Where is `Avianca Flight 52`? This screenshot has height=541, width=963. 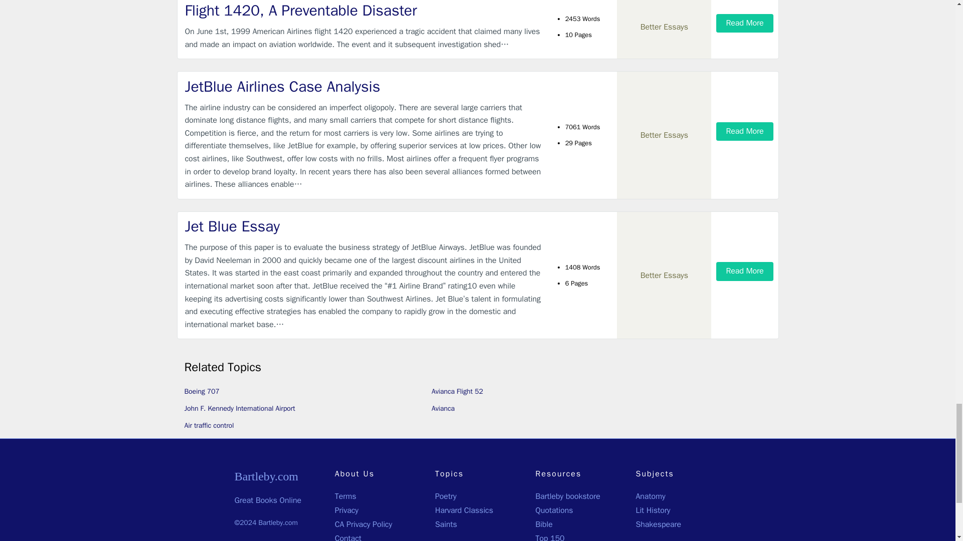
Avianca Flight 52 is located at coordinates (457, 391).